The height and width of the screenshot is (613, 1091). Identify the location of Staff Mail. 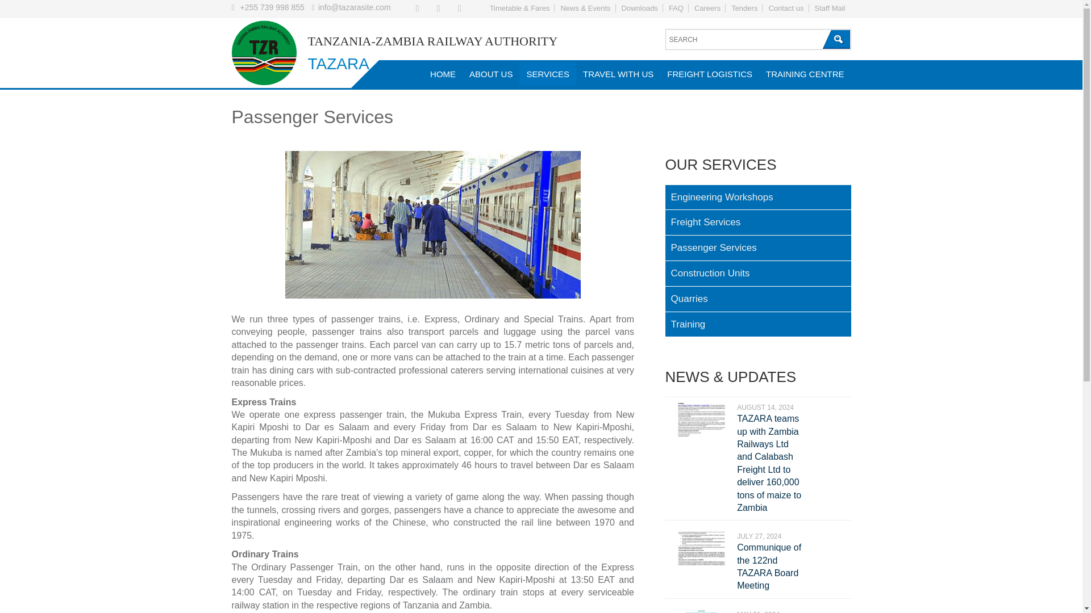
(830, 8).